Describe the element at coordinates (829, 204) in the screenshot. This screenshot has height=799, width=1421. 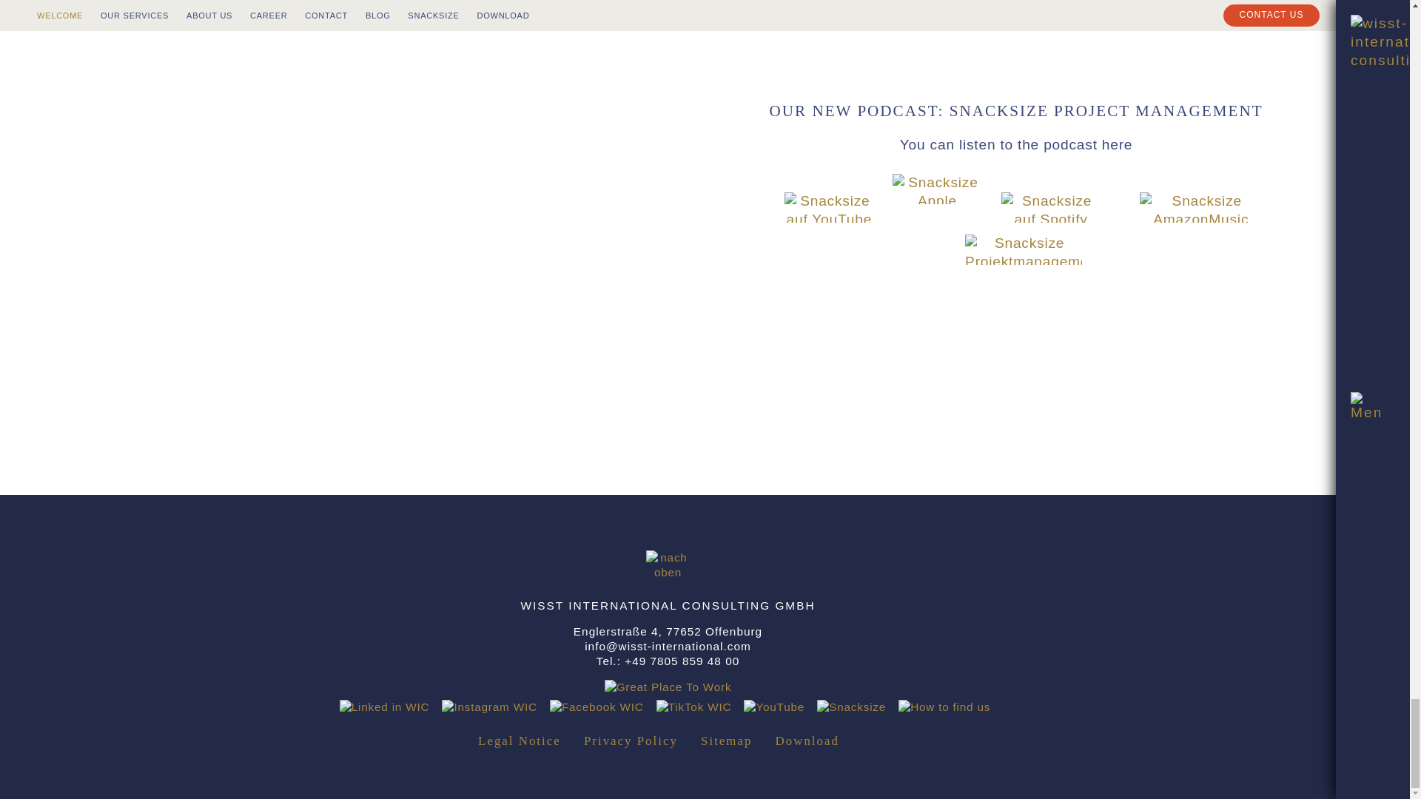
I see `Snacksize auf YouTube` at that location.